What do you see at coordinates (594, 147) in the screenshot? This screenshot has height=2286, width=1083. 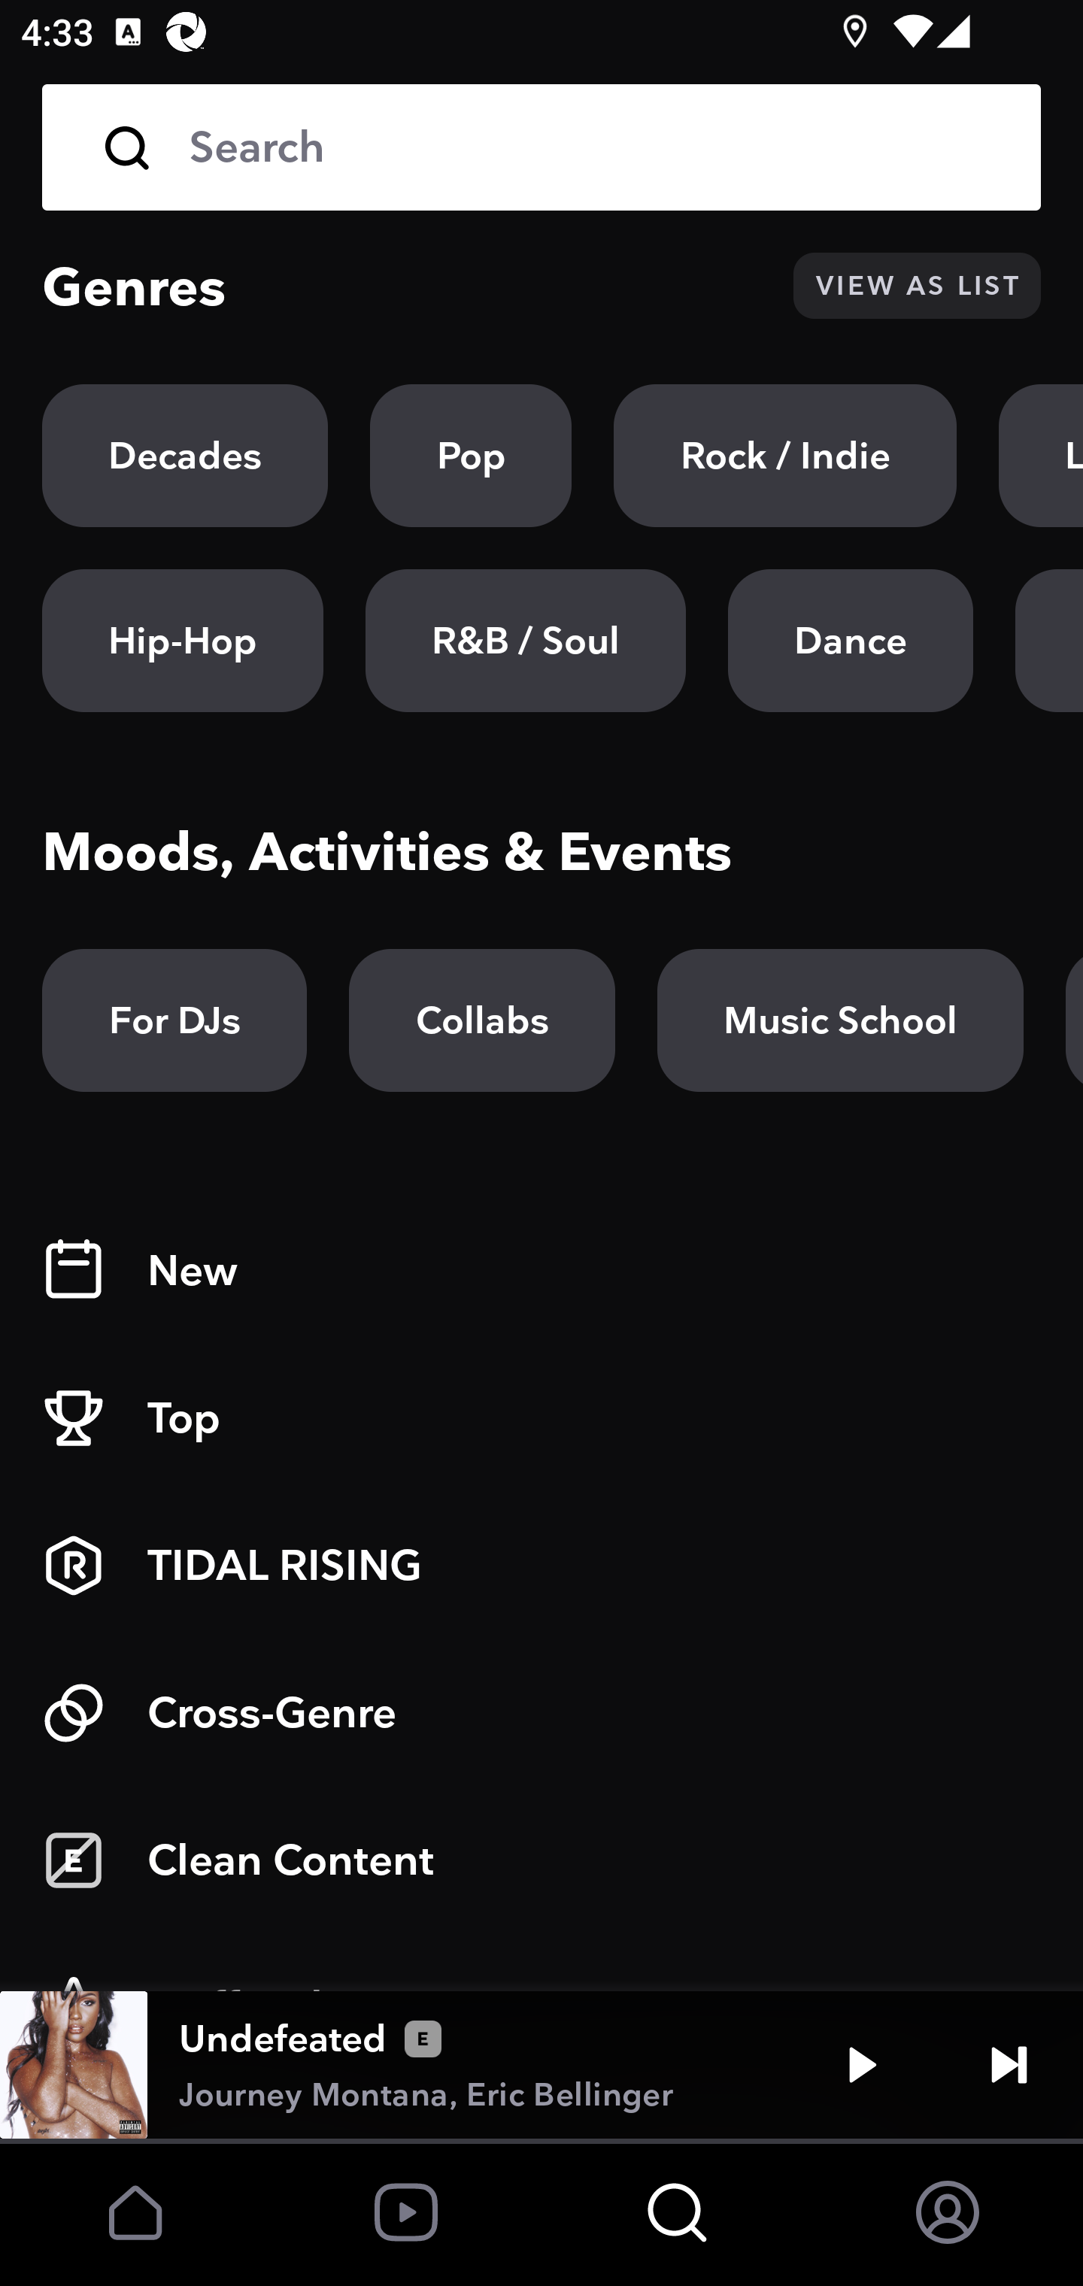 I see `Search` at bounding box center [594, 147].